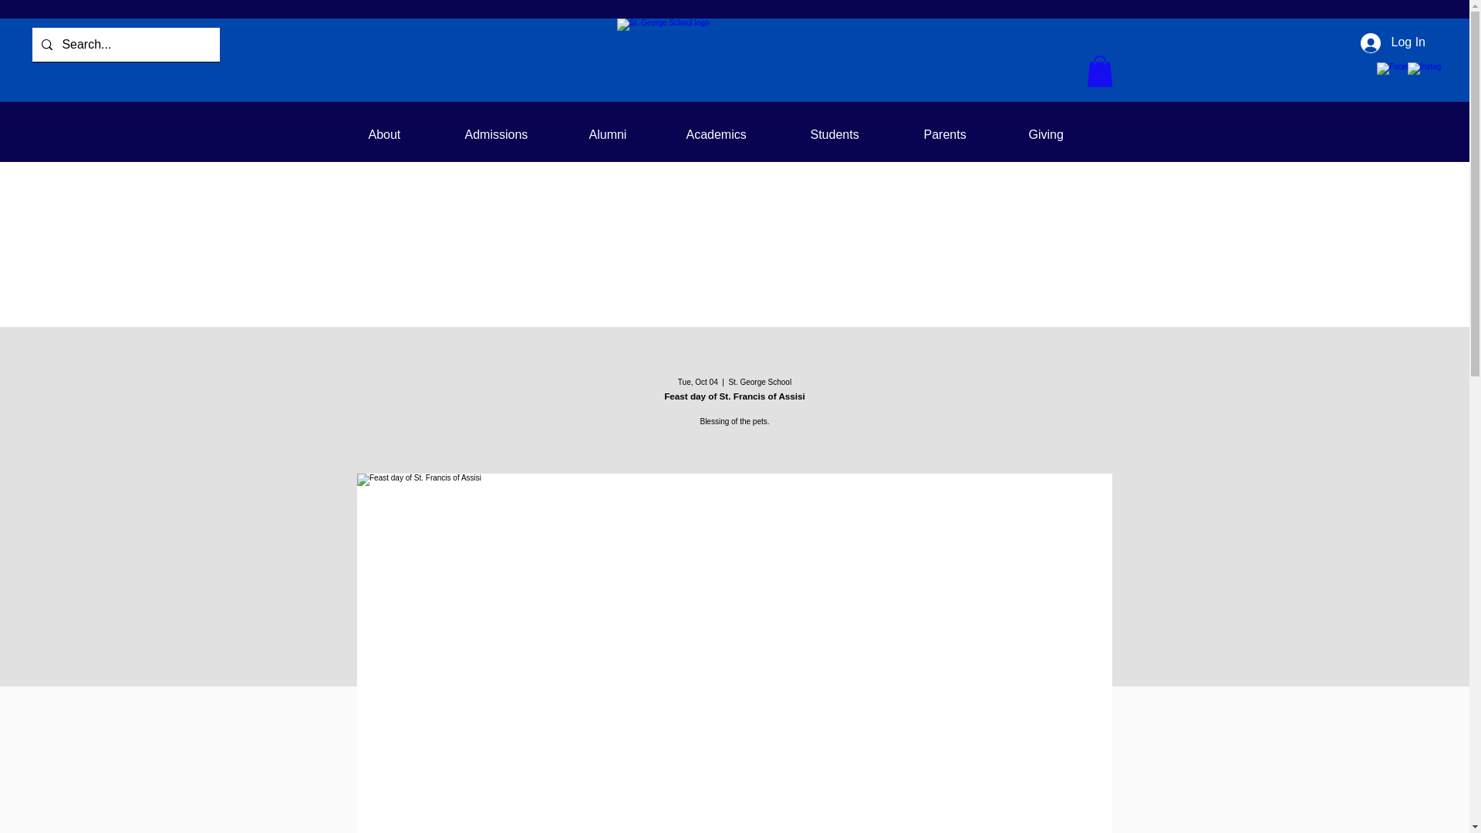 Image resolution: width=1481 pixels, height=833 pixels. Describe the element at coordinates (625, 134) in the screenshot. I see `Alumni` at that location.